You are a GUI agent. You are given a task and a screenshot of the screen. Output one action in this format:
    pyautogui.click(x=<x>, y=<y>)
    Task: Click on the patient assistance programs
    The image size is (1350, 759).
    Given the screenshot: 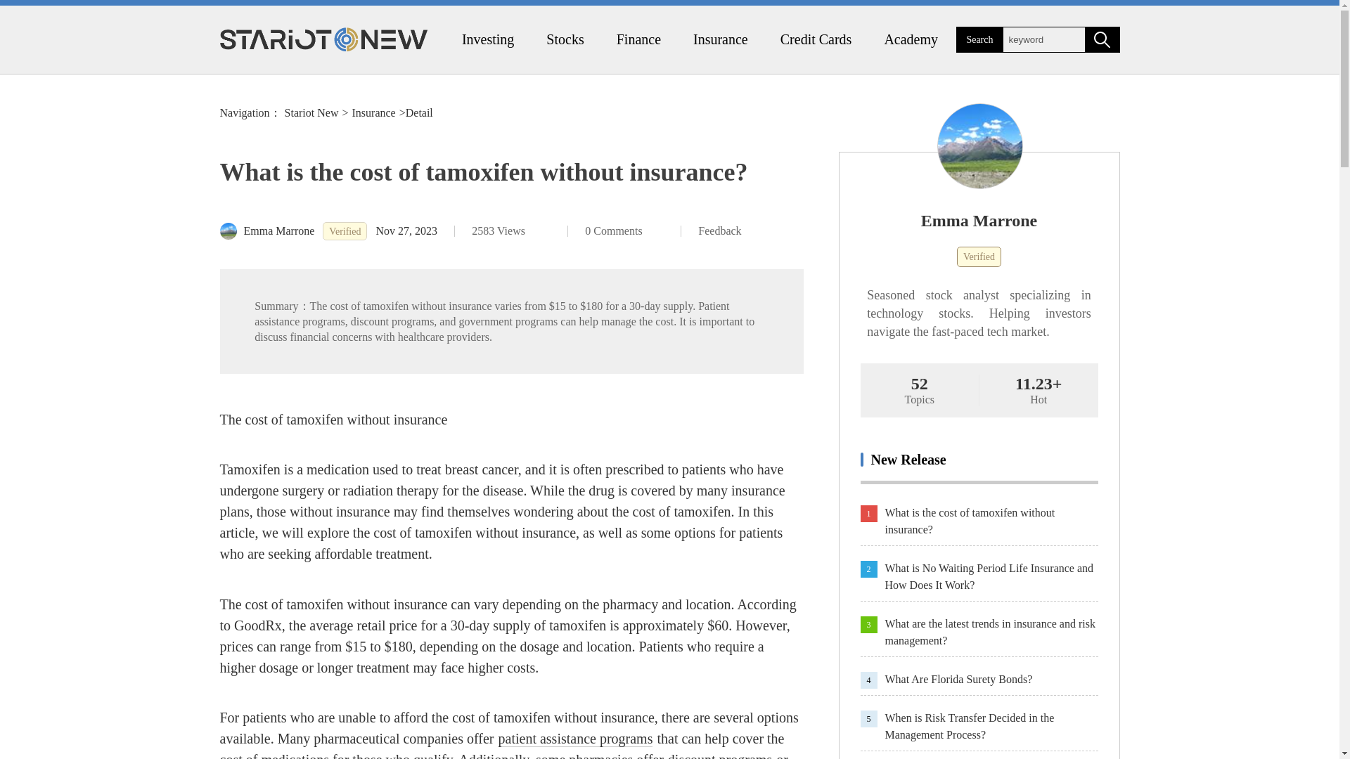 What is the action you would take?
    pyautogui.click(x=575, y=739)
    